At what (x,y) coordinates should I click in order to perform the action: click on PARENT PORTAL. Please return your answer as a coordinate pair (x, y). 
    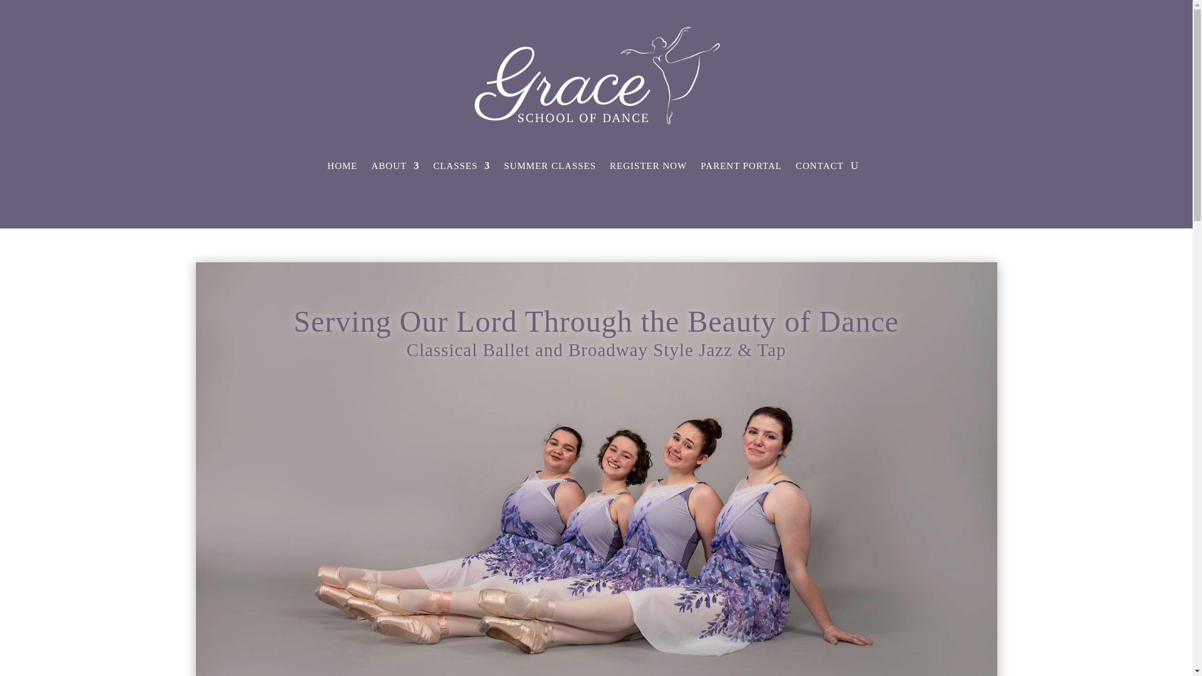
    Looking at the image, I should click on (741, 165).